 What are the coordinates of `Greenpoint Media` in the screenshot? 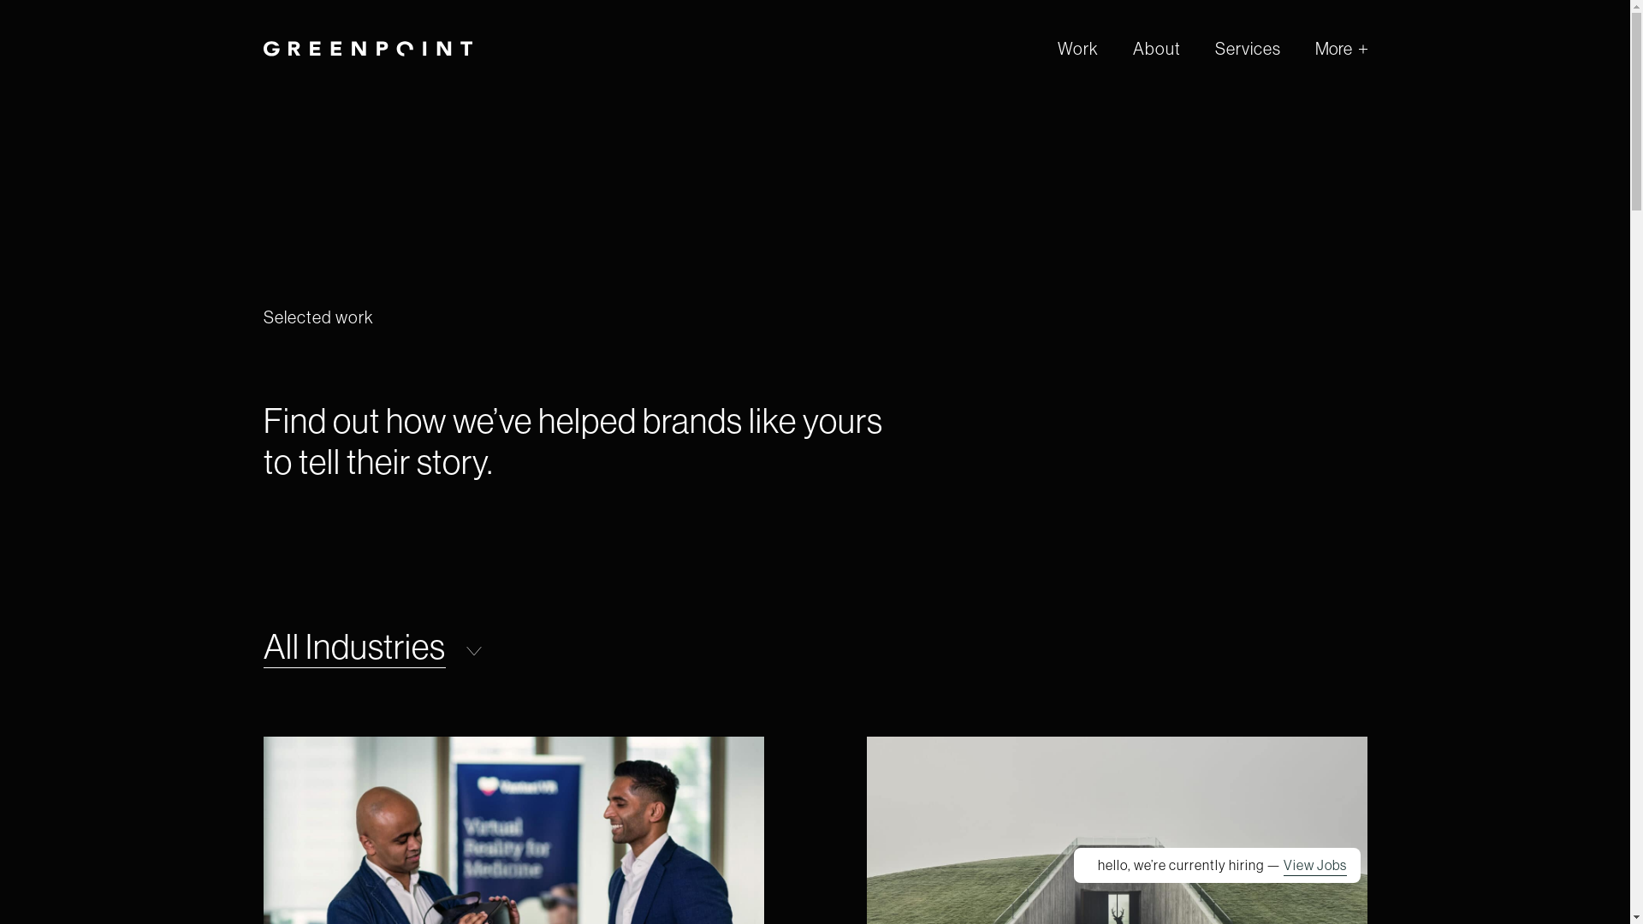 It's located at (368, 50).